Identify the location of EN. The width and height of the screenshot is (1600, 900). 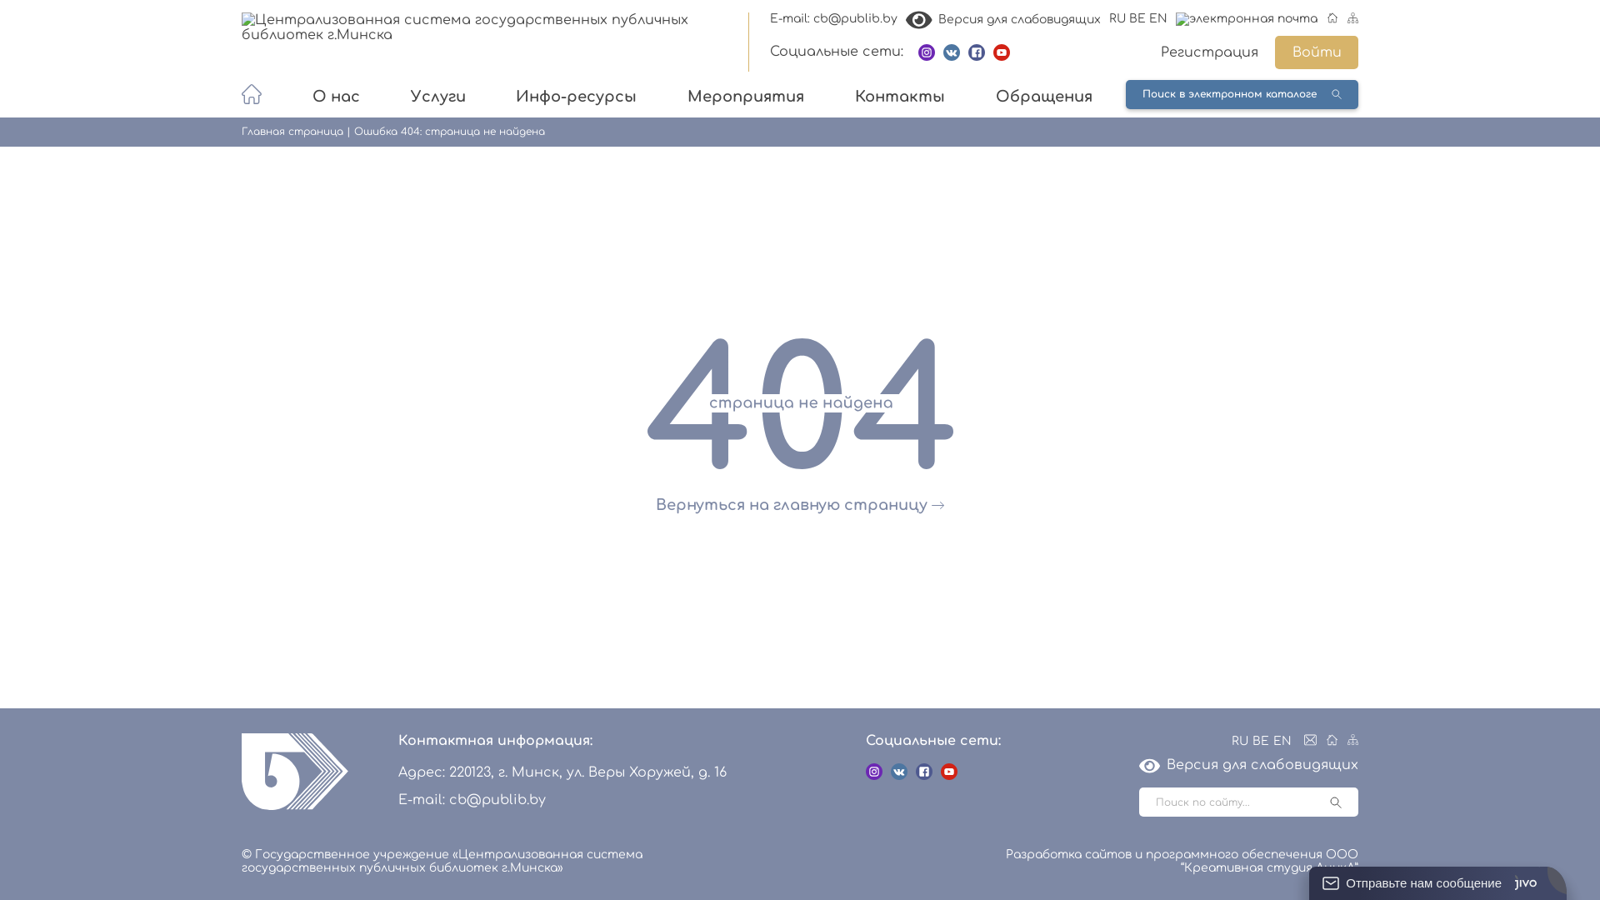
(1282, 742).